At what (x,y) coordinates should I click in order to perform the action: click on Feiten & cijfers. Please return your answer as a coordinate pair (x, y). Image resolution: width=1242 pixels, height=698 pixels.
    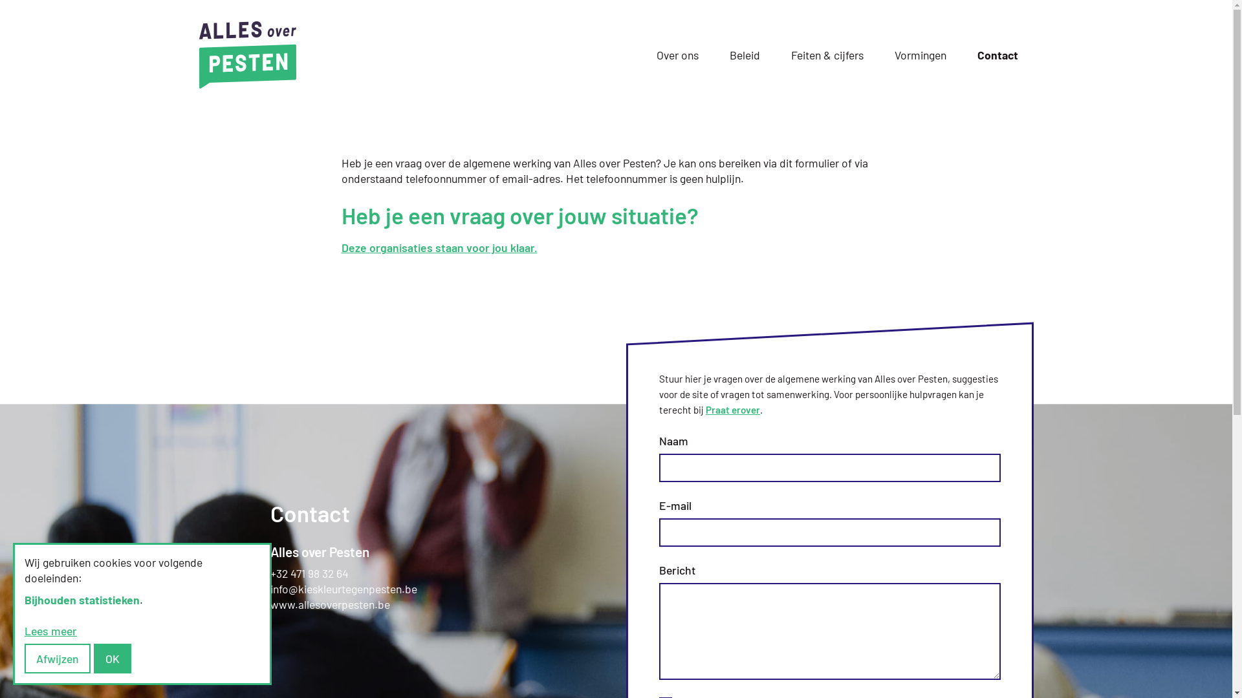
    Looking at the image, I should click on (827, 55).